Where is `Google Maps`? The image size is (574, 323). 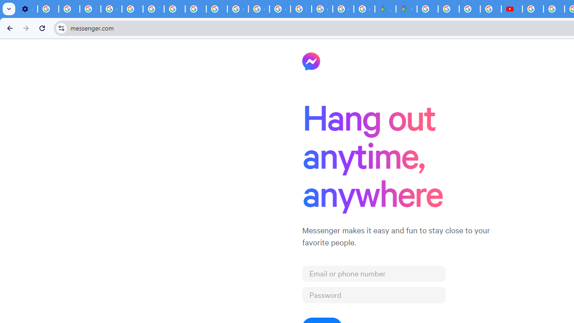
Google Maps is located at coordinates (406, 9).